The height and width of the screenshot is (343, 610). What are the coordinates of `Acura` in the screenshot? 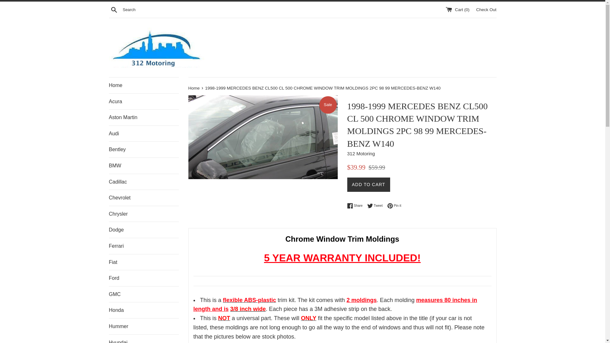 It's located at (144, 102).